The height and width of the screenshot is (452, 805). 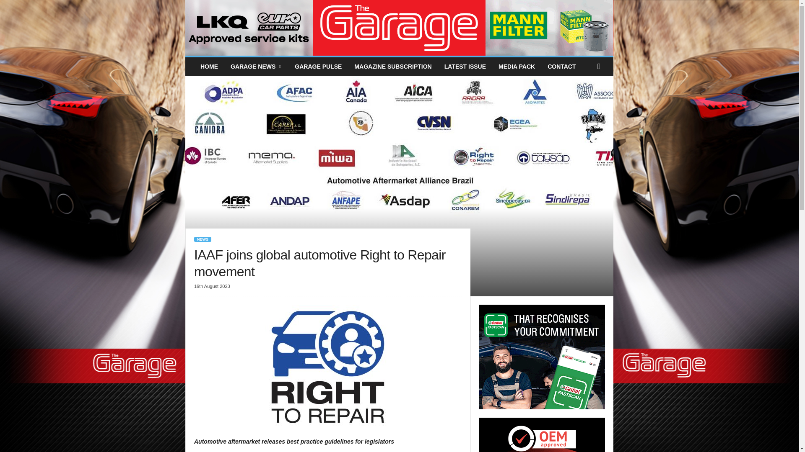 I want to click on MAGAZINE SUBSCRIPTION, so click(x=392, y=67).